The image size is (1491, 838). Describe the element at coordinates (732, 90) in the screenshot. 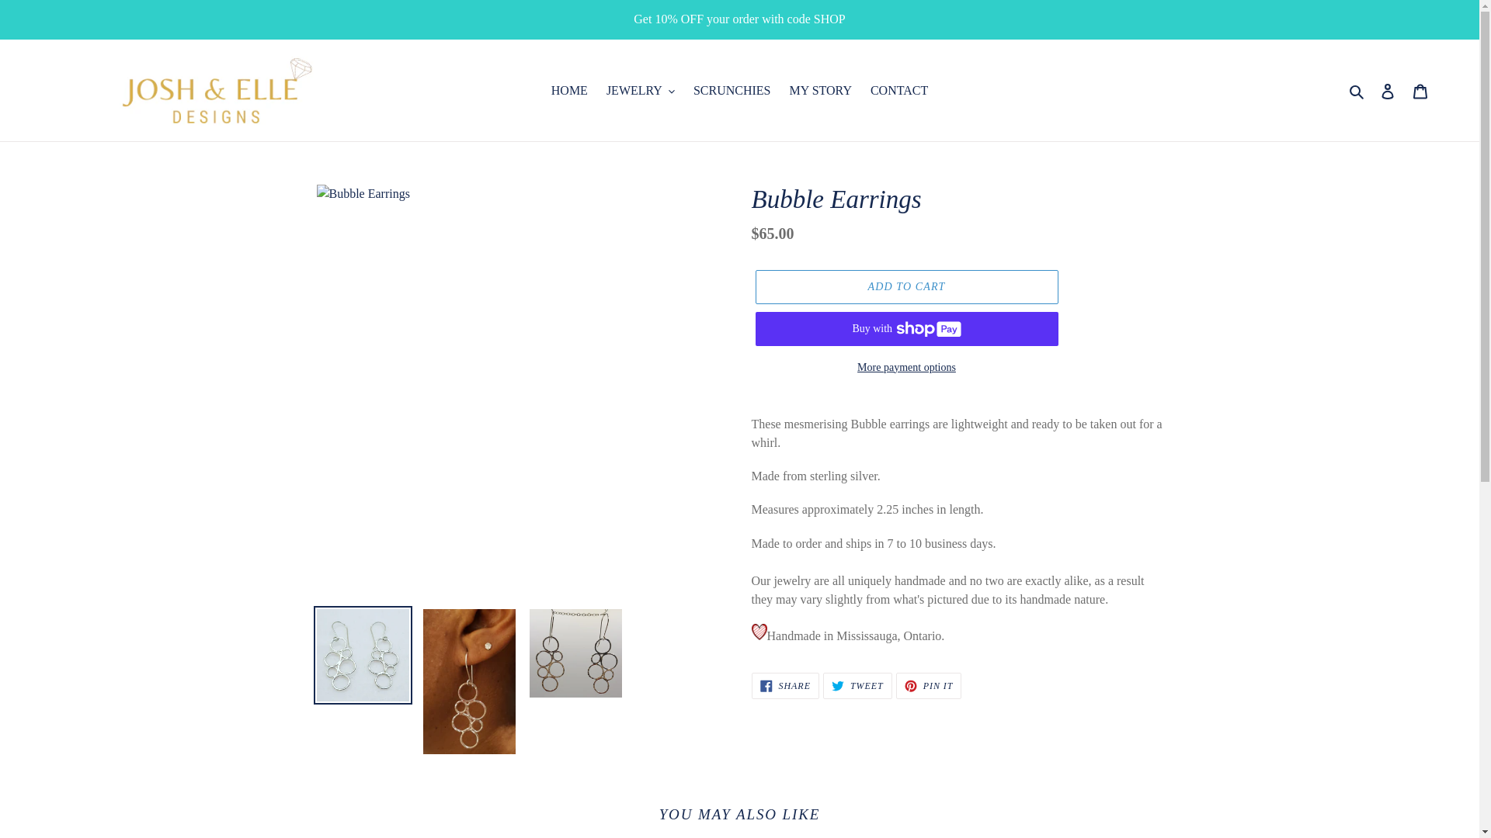

I see `SCRUNCHIES` at that location.